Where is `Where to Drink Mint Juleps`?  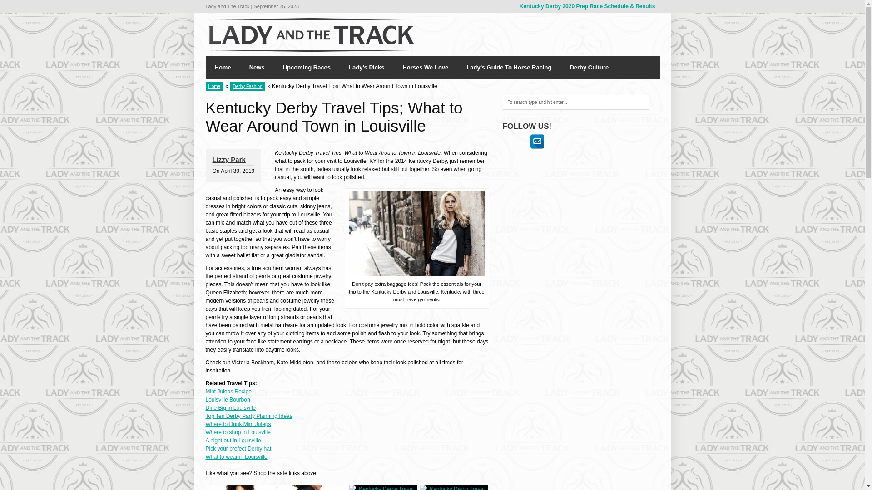 Where to Drink Mint Juleps is located at coordinates (238, 424).